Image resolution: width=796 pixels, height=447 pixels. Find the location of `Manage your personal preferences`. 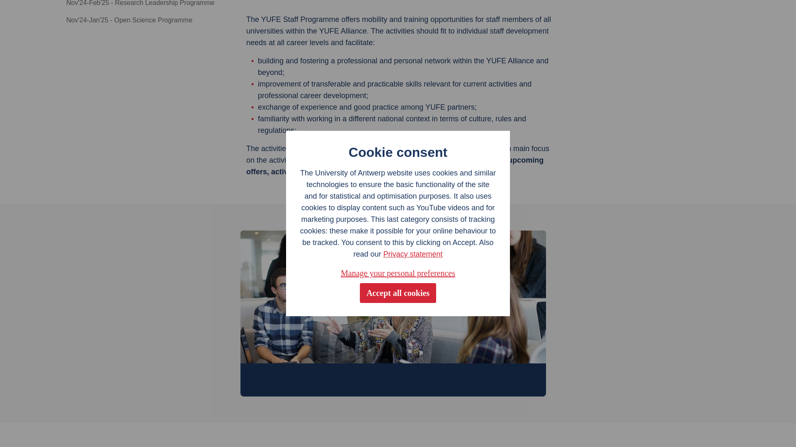

Manage your personal preferences is located at coordinates (398, 93).